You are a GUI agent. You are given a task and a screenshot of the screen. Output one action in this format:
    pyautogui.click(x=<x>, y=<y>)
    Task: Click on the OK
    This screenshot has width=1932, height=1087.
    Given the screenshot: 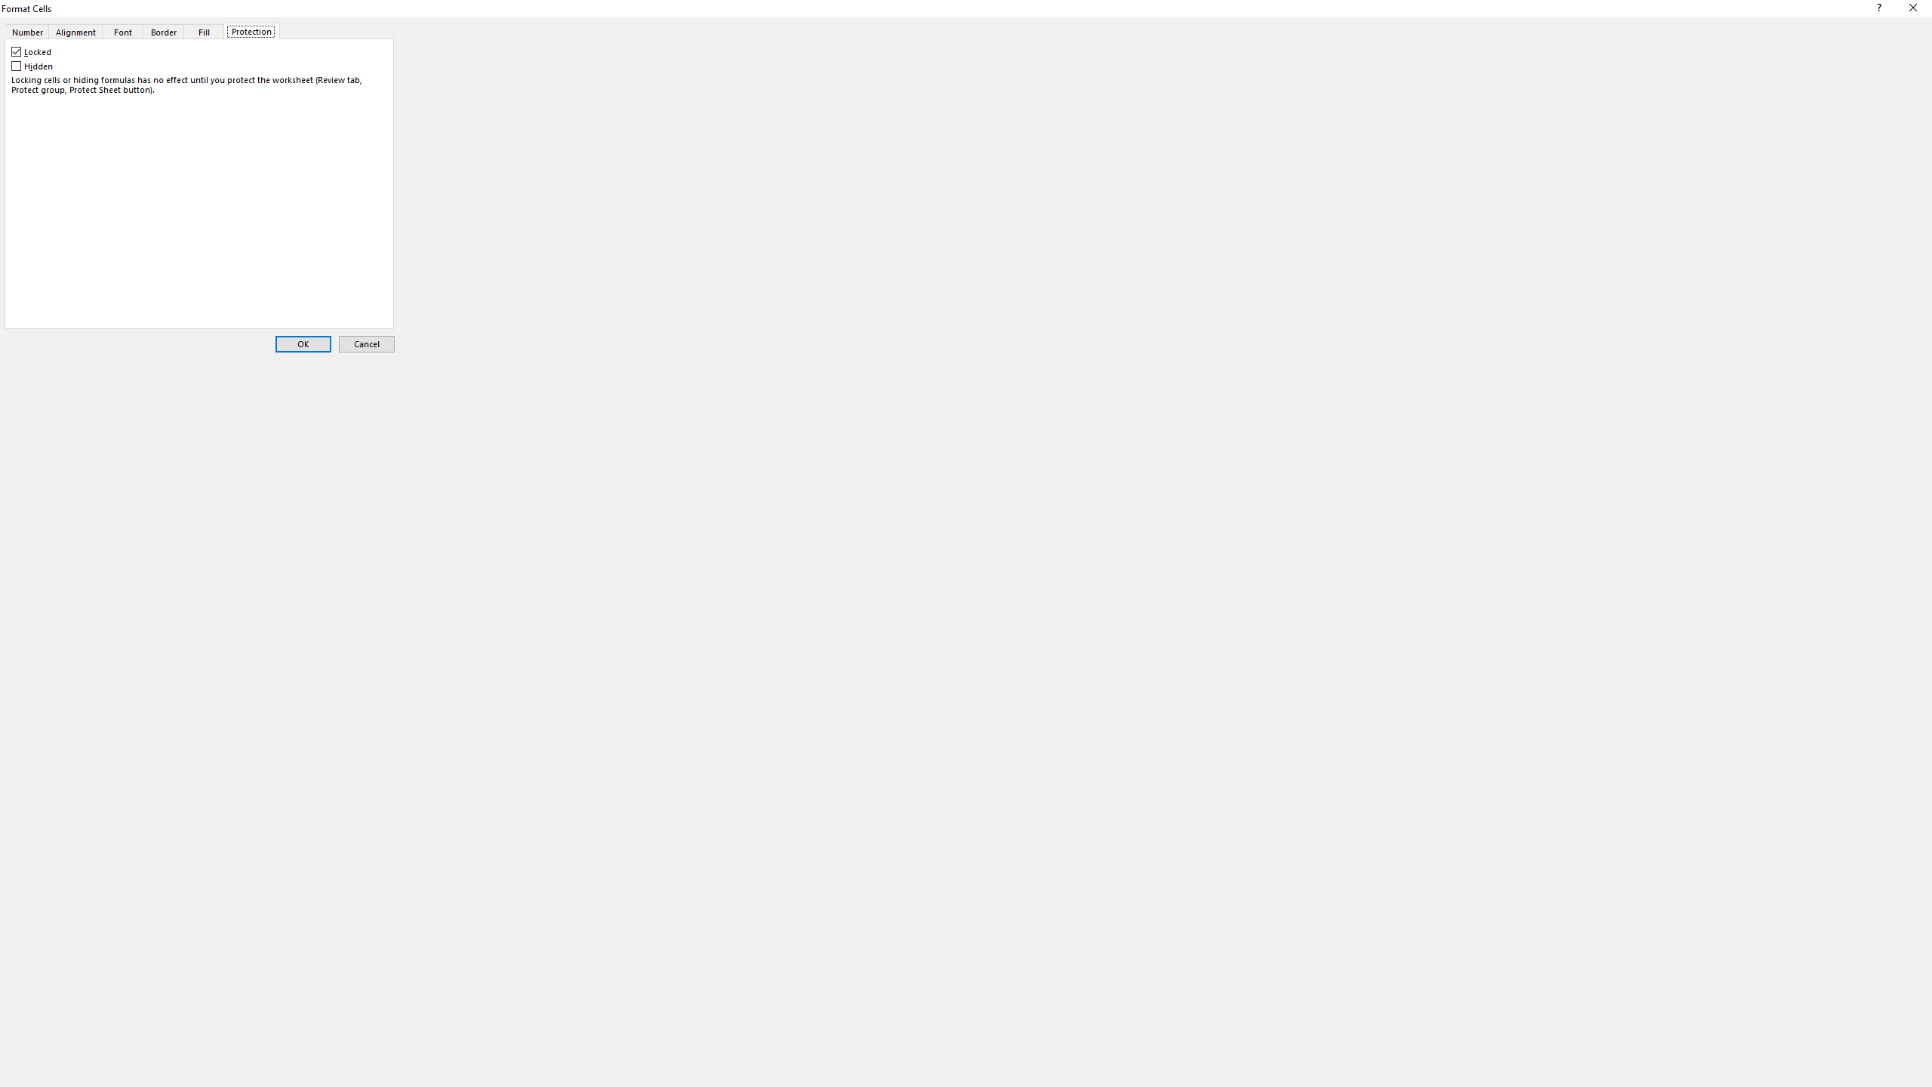 What is the action you would take?
    pyautogui.click(x=303, y=344)
    